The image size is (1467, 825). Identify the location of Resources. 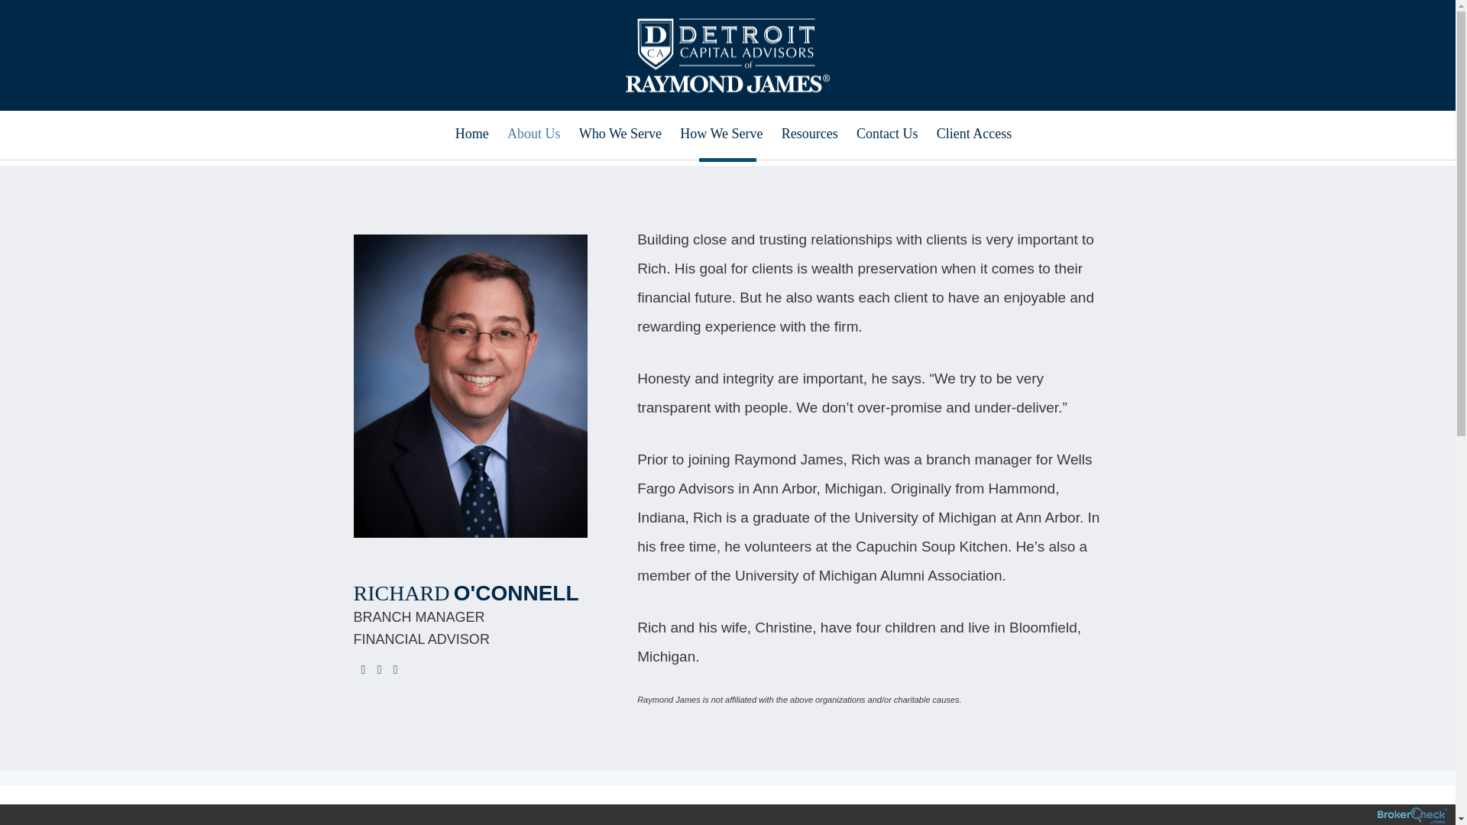
(808, 136).